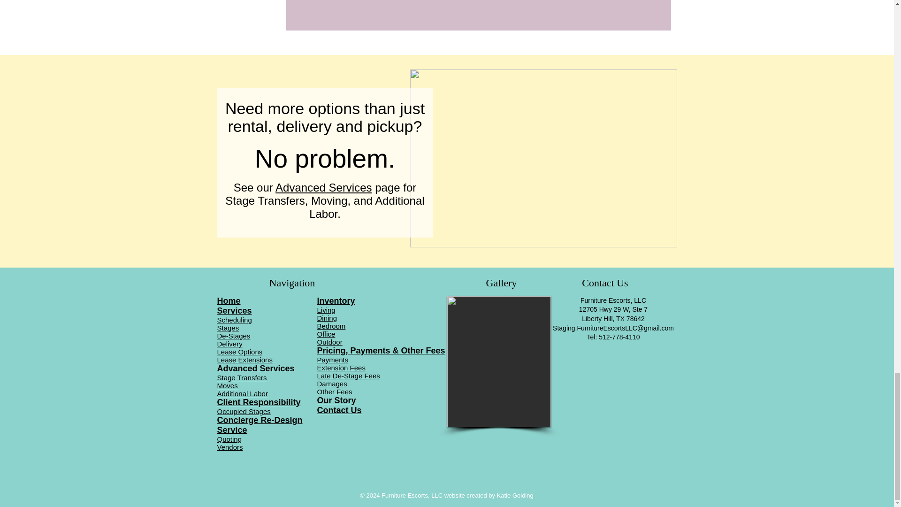  What do you see at coordinates (234, 336) in the screenshot?
I see `De-Stages` at bounding box center [234, 336].